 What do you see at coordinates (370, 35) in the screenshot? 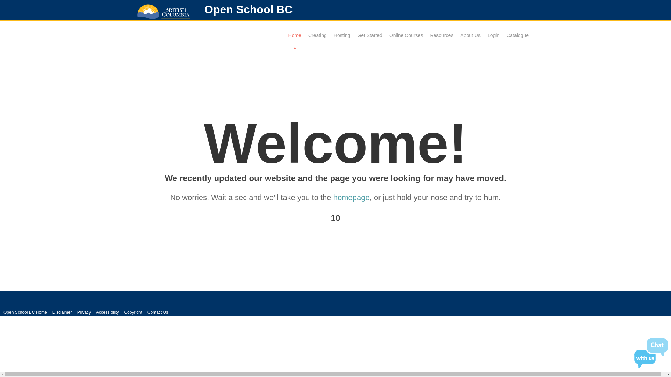
I see `Get Started` at bounding box center [370, 35].